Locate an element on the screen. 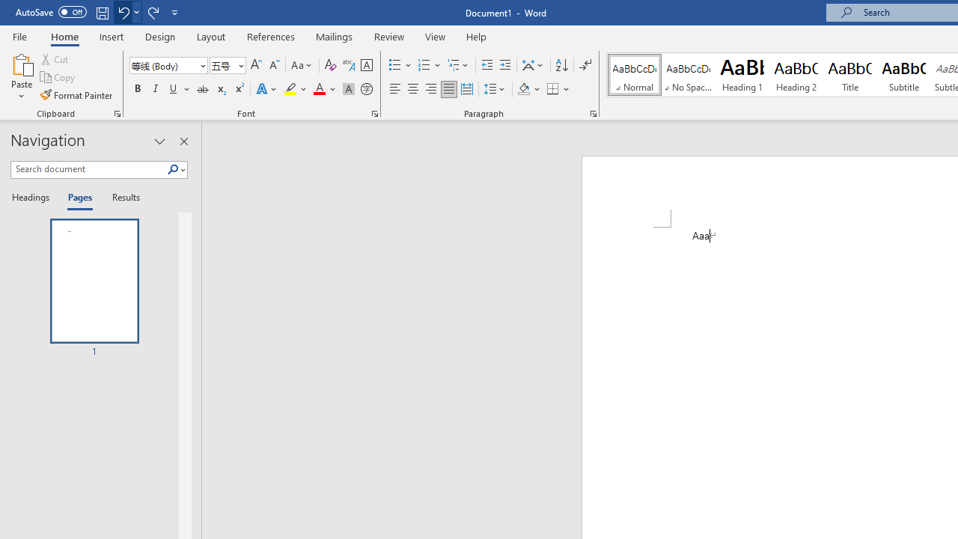  Increase Indent is located at coordinates (505, 66).